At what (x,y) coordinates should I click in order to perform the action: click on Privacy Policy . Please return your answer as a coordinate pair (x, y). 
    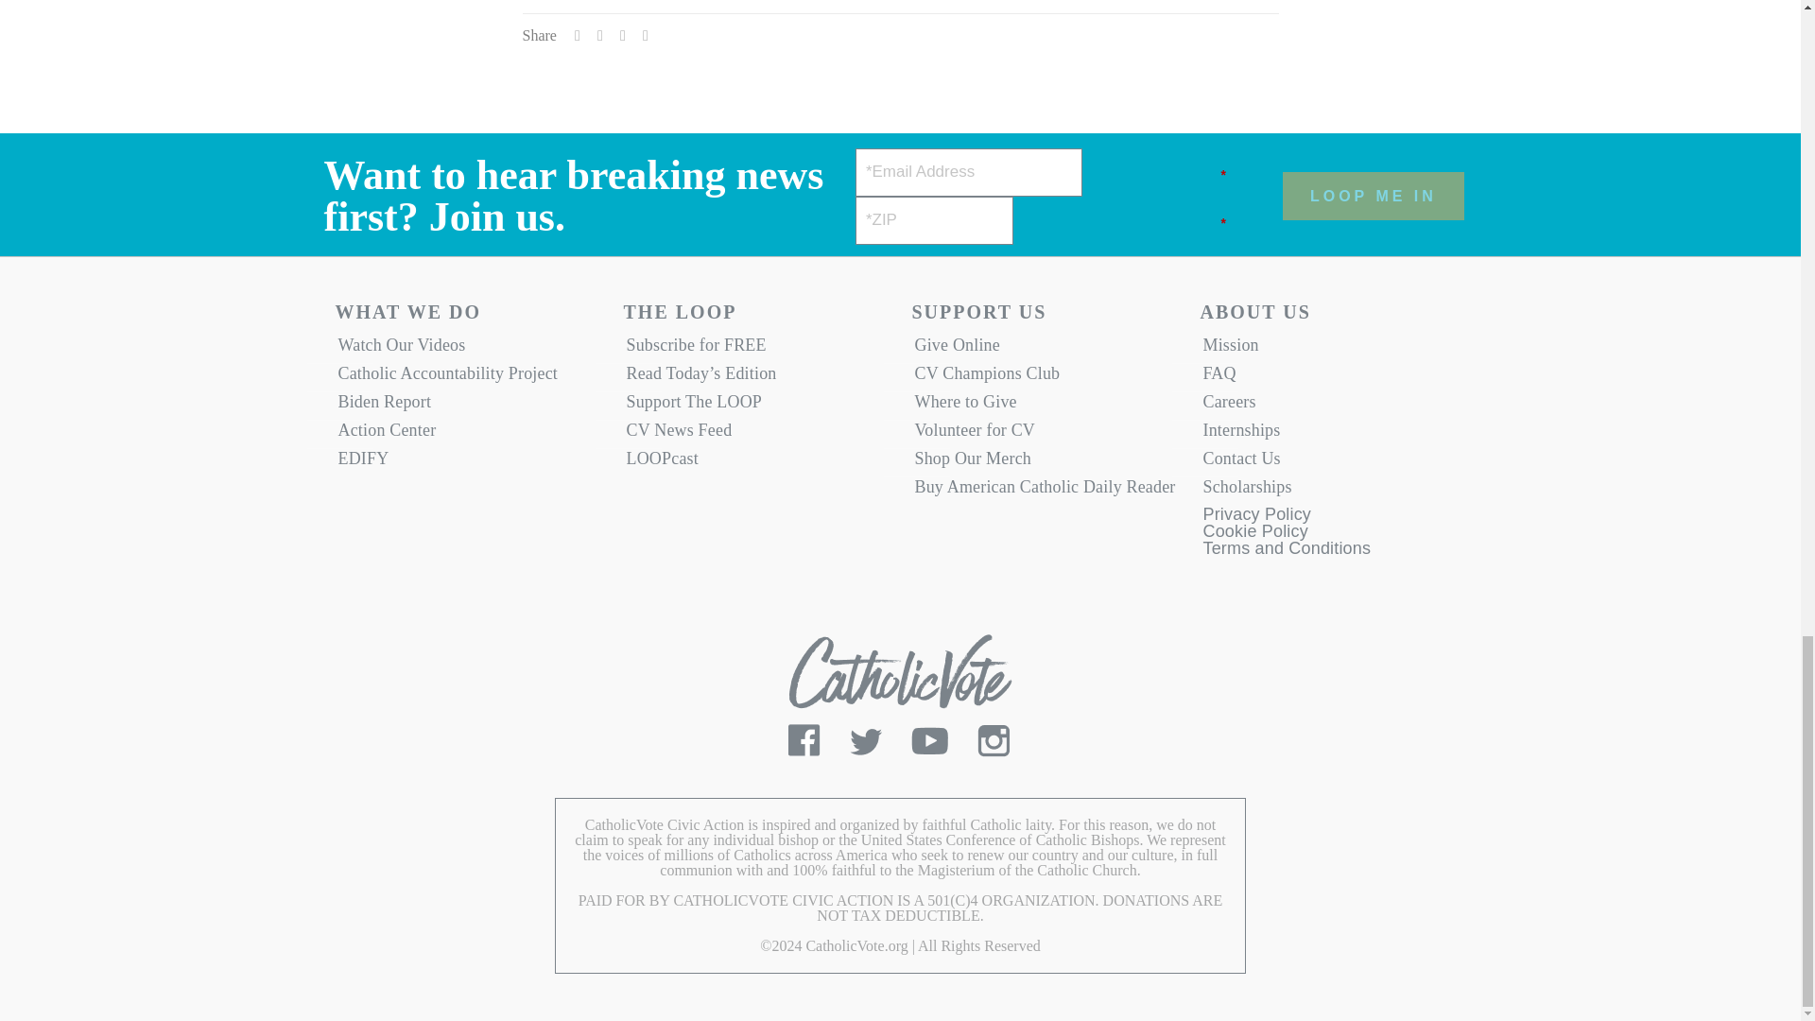
    Looking at the image, I should click on (1255, 518).